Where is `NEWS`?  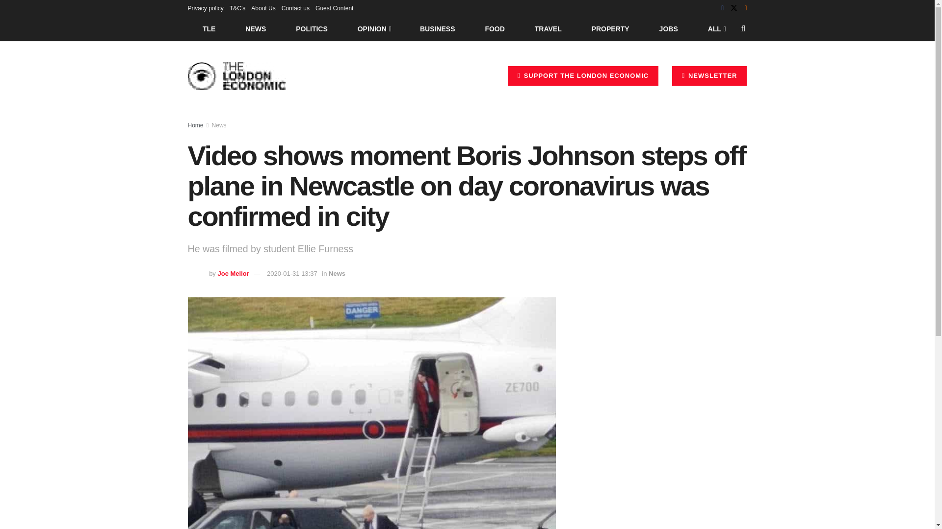
NEWS is located at coordinates (256, 28).